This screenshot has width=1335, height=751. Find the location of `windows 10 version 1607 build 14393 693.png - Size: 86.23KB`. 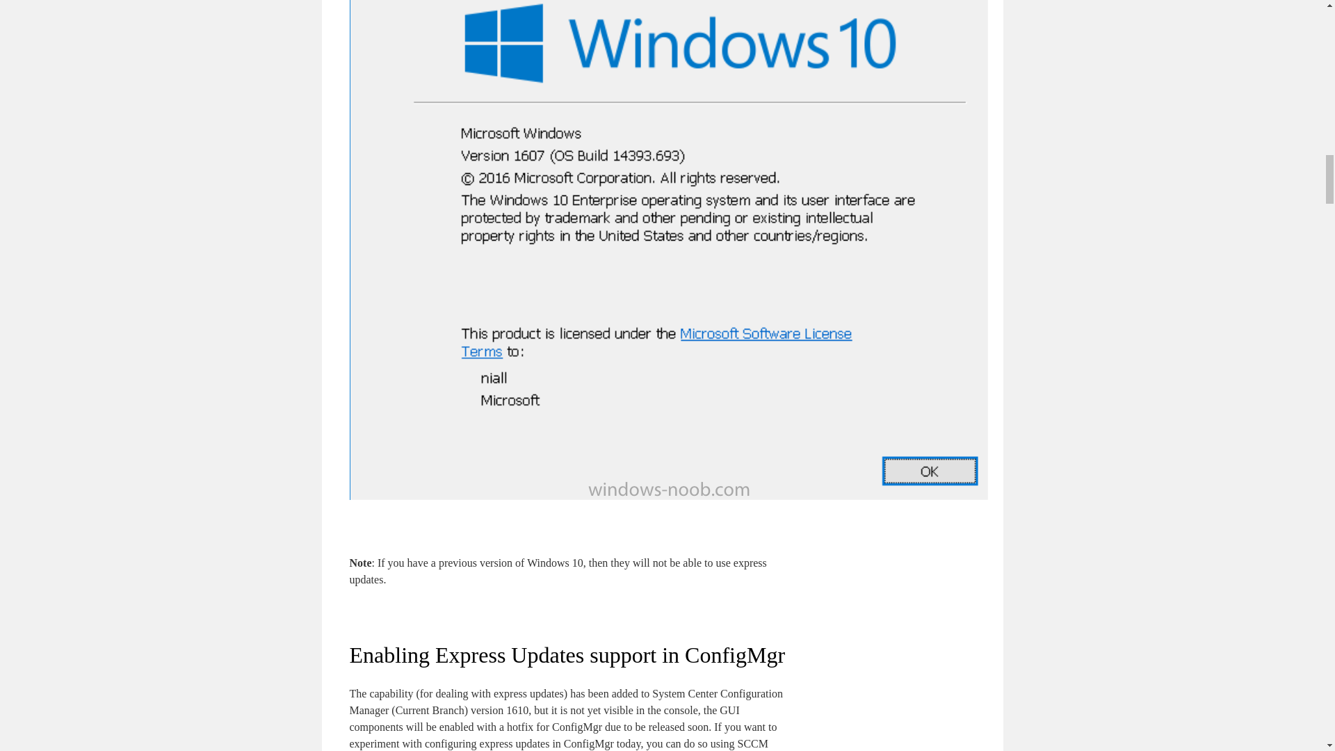

windows 10 version 1607 build 14393 693.png - Size: 86.23KB is located at coordinates (667, 496).